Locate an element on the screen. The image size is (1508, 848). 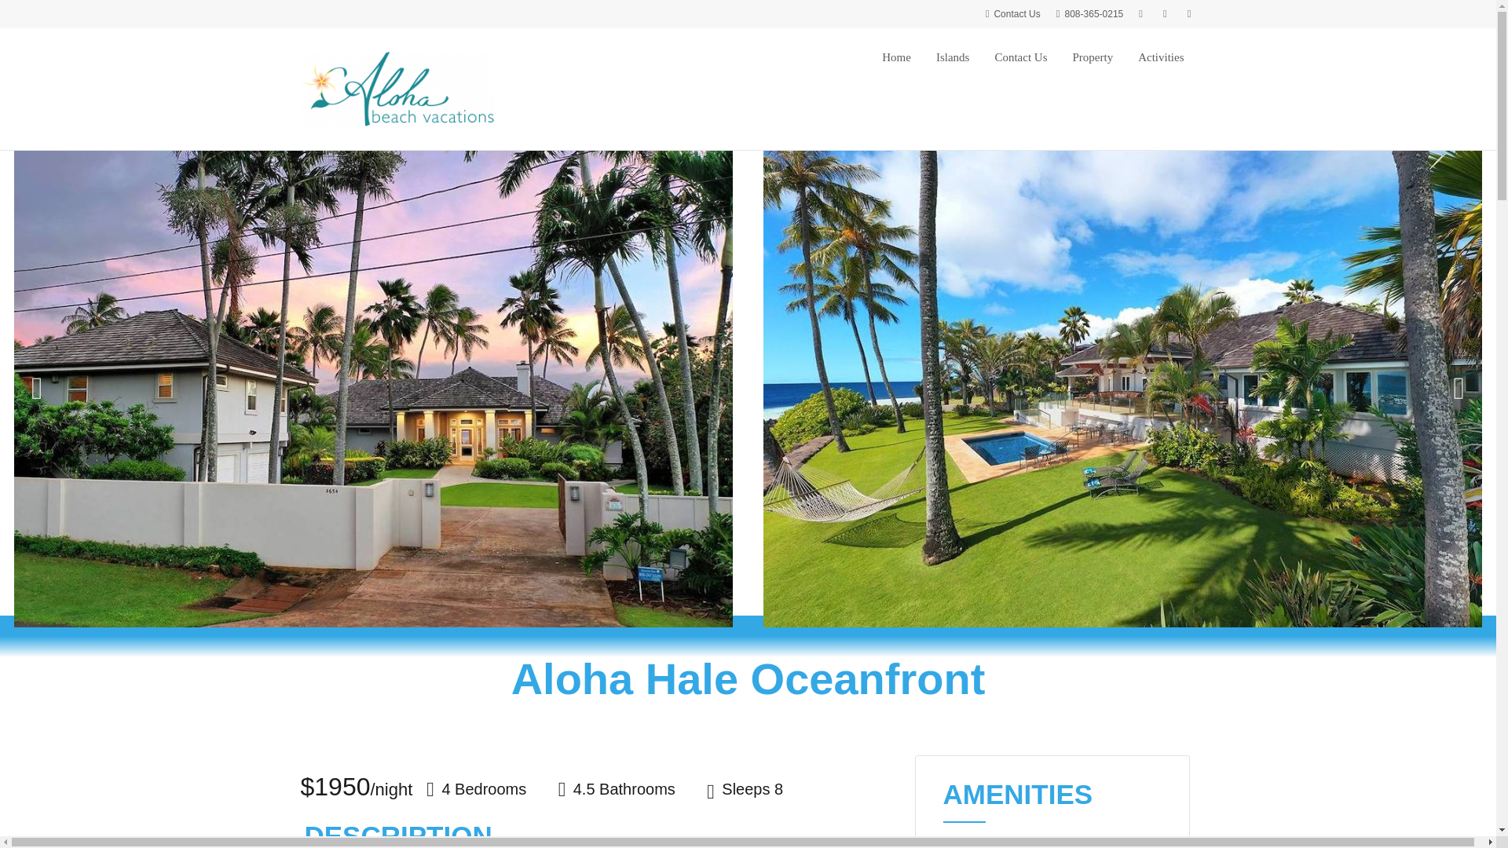
Contact Us is located at coordinates (1013, 13).